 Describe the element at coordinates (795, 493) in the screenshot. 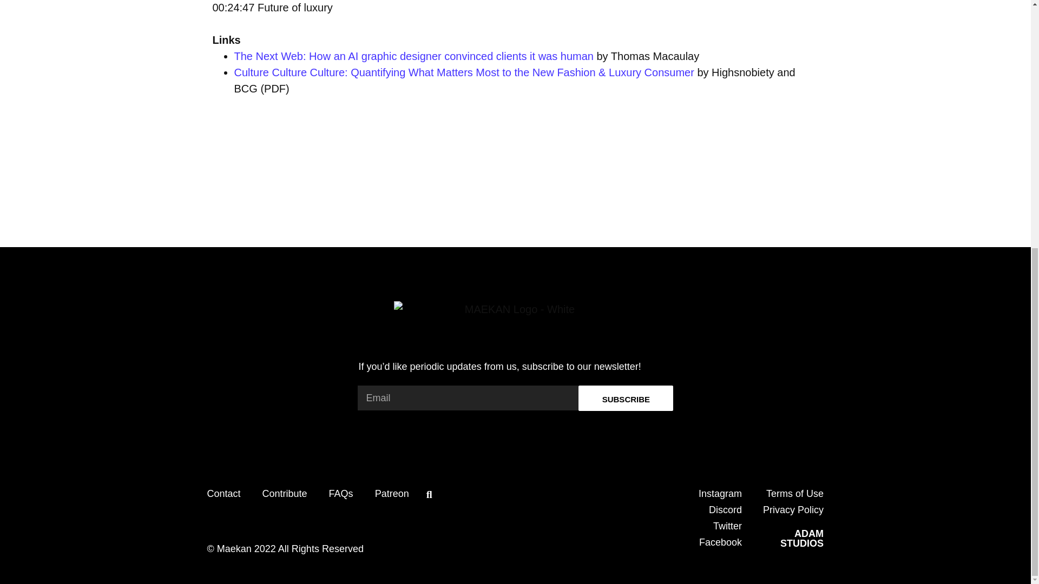

I see `Terms of Use` at that location.